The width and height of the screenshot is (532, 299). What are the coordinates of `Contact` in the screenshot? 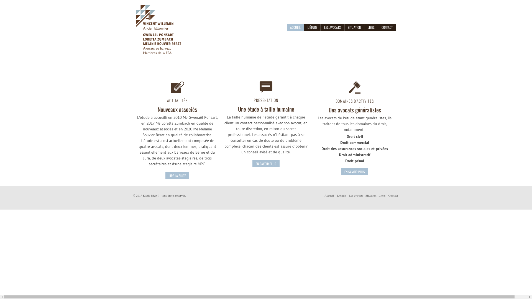 It's located at (393, 195).